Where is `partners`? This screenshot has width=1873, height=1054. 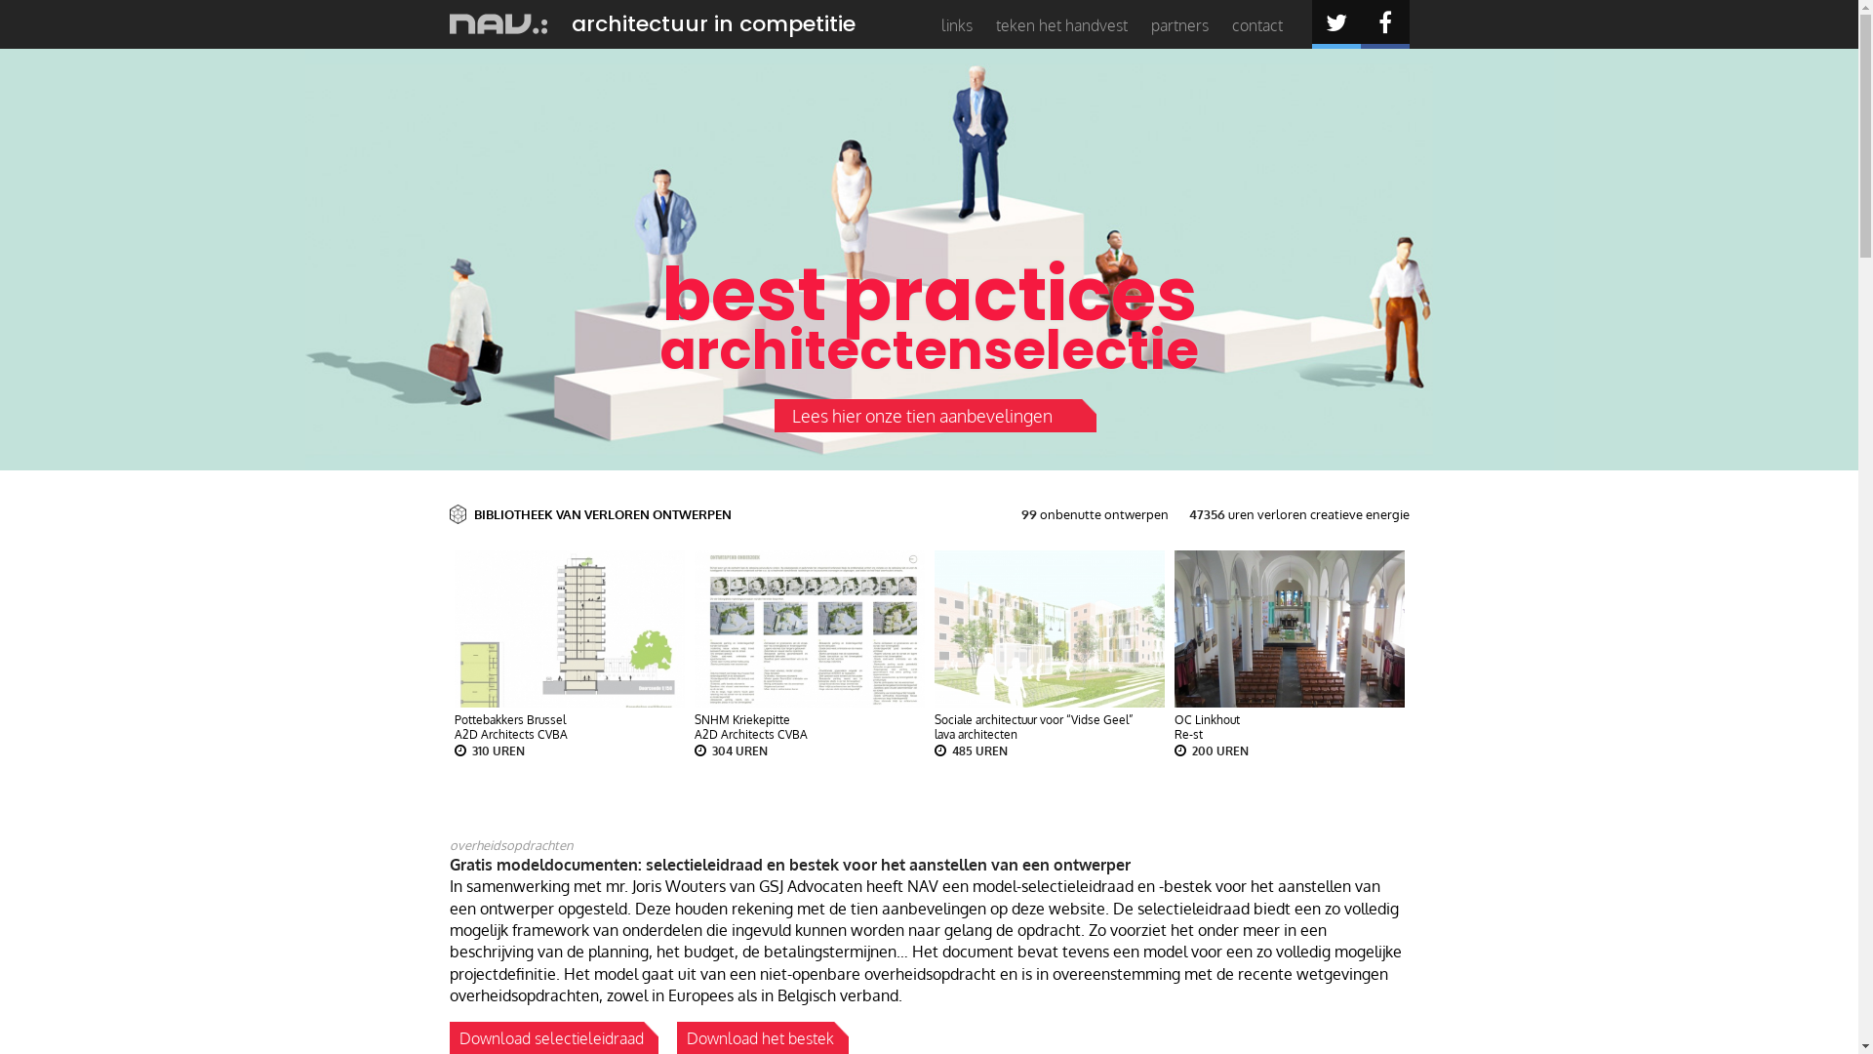 partners is located at coordinates (1180, 25).